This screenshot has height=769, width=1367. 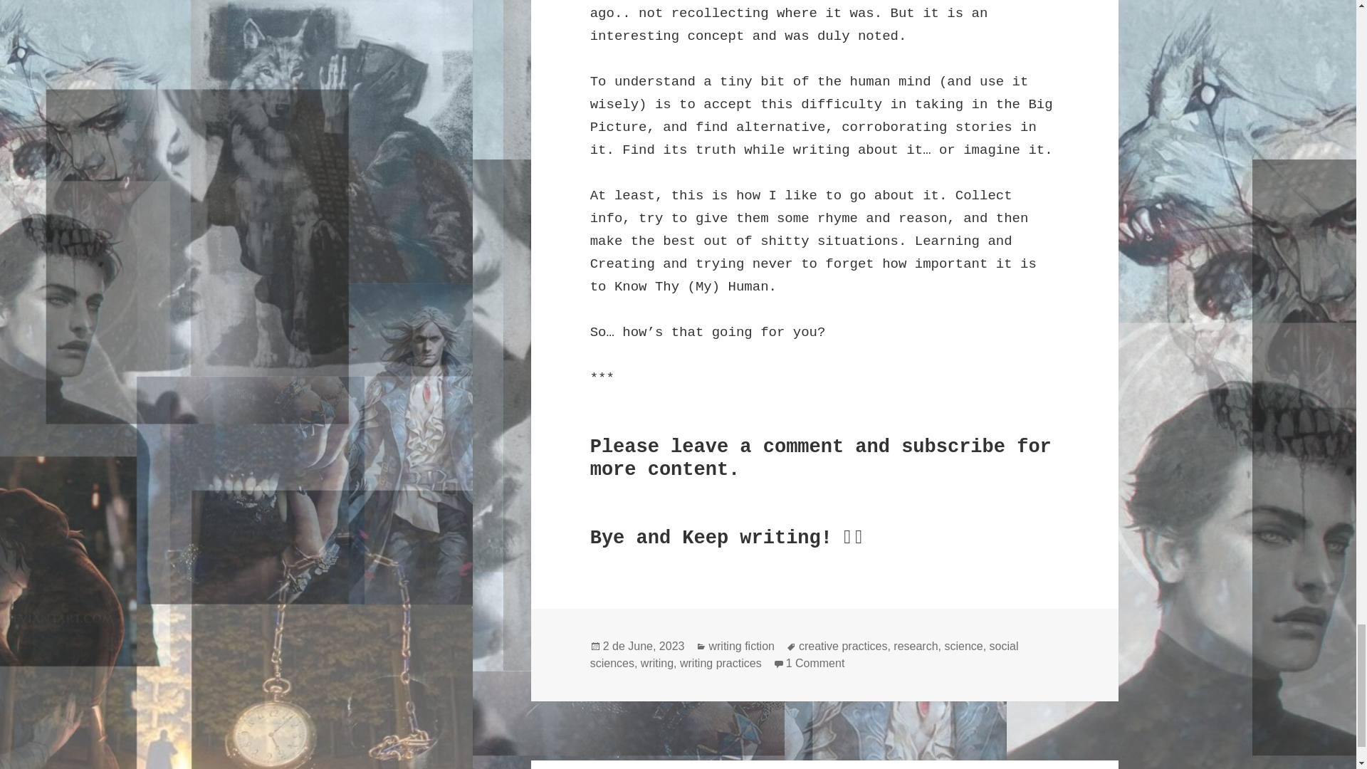 I want to click on social sciences, so click(x=644, y=646).